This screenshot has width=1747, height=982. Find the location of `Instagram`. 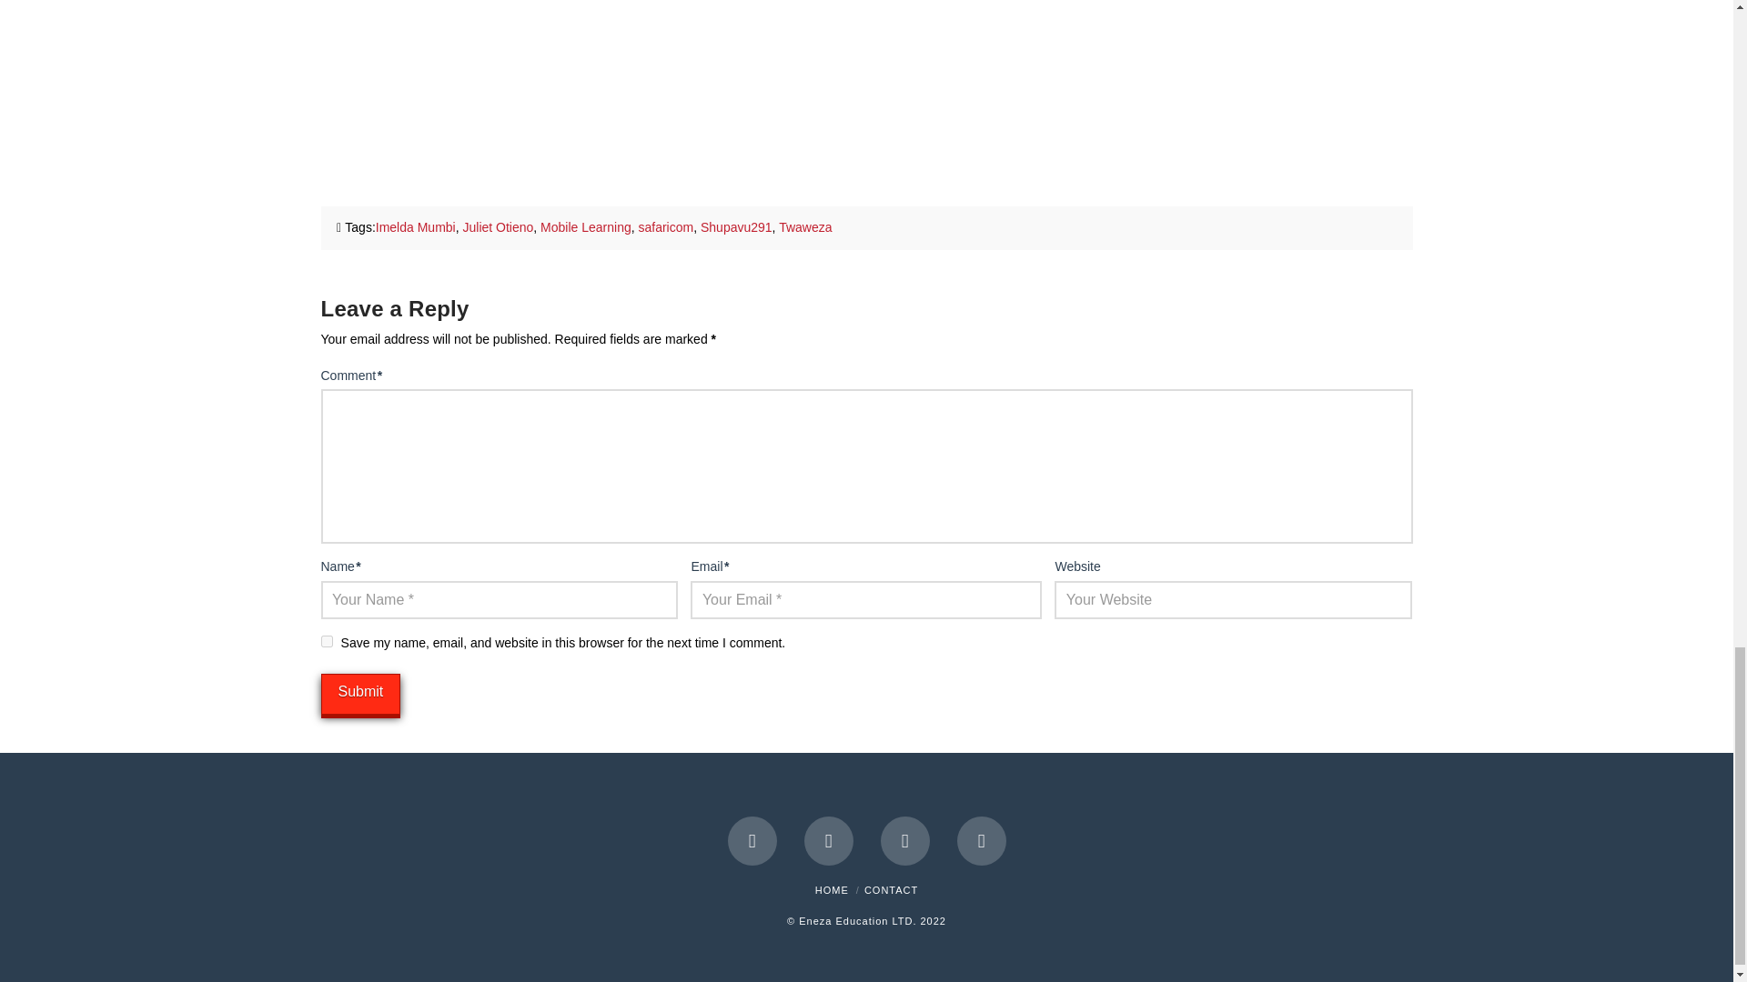

Instagram is located at coordinates (981, 840).